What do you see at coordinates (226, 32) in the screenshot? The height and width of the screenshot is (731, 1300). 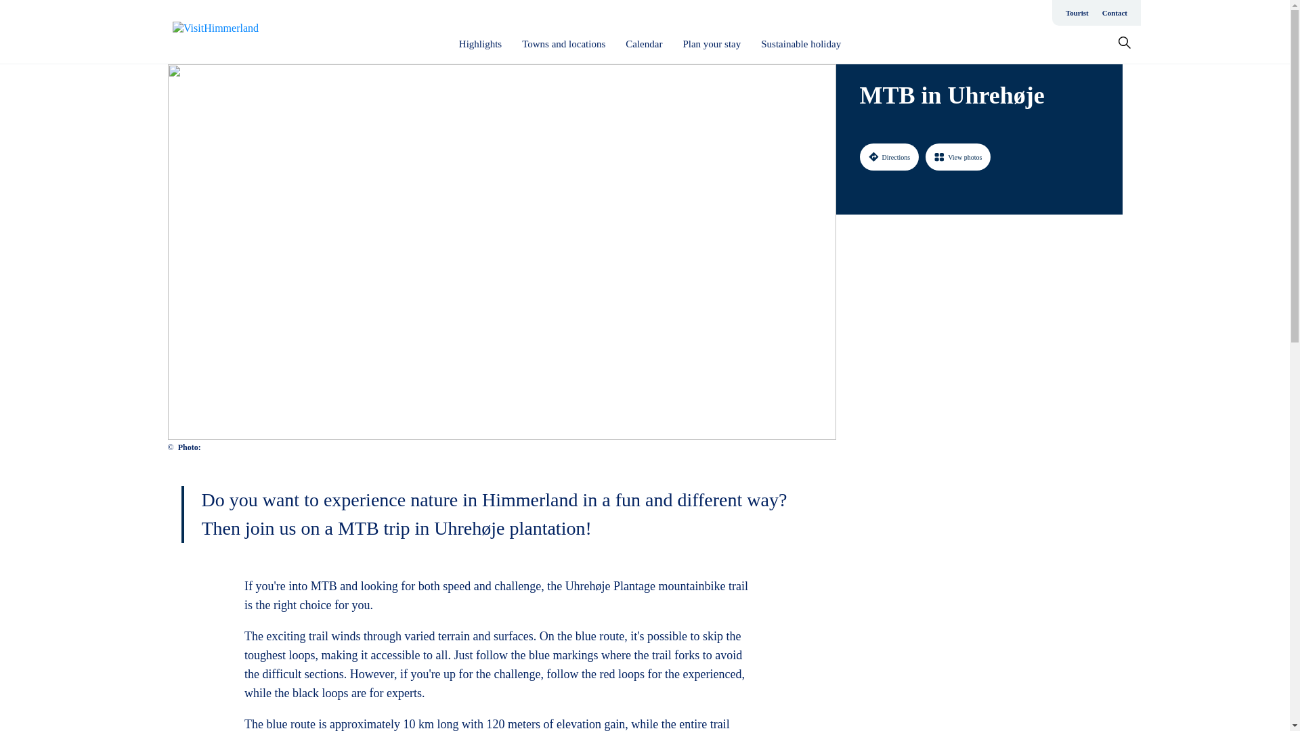 I see `Go to homepage` at bounding box center [226, 32].